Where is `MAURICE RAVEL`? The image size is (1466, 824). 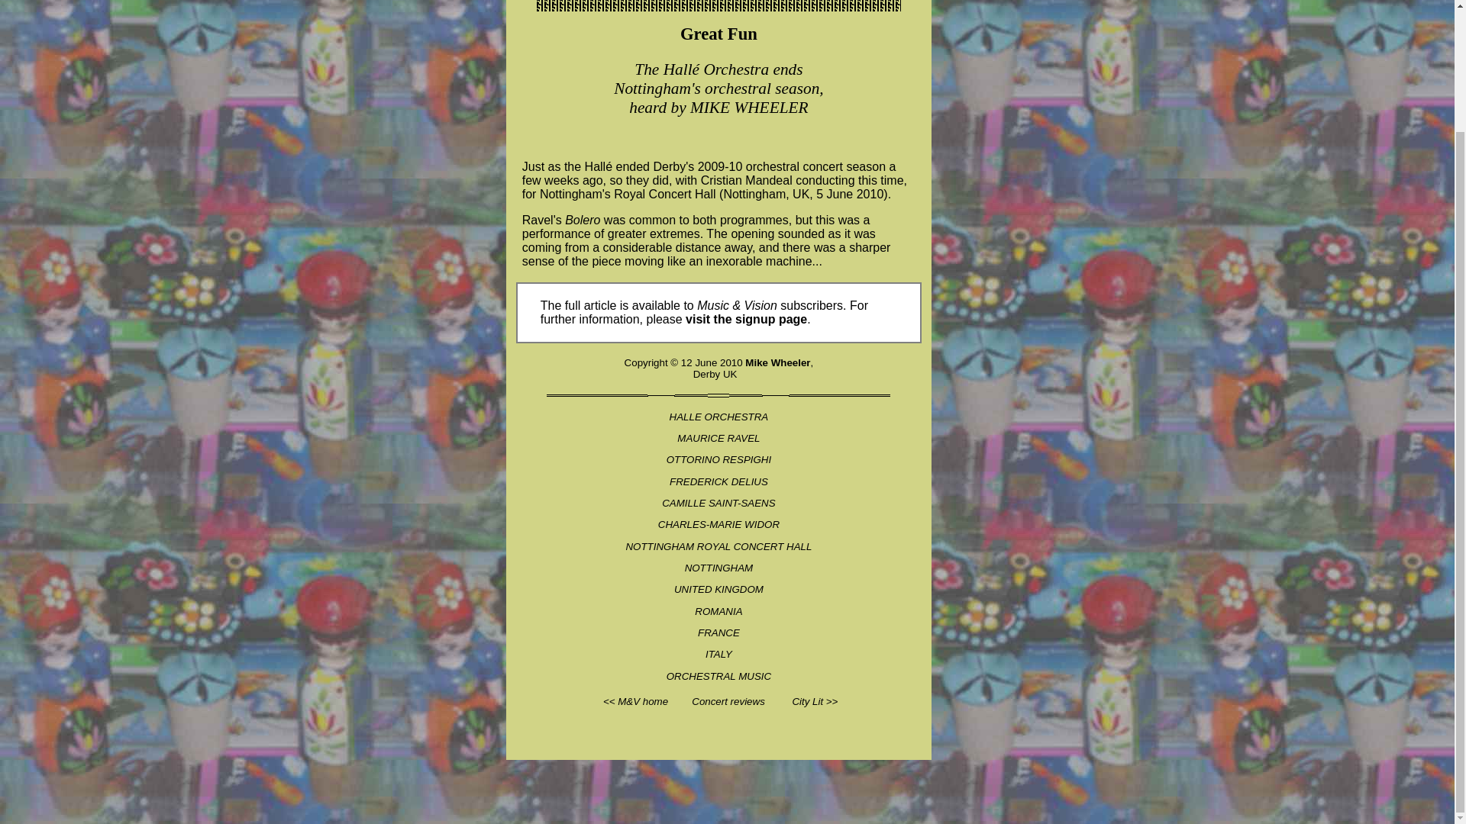
MAURICE RAVEL is located at coordinates (718, 438).